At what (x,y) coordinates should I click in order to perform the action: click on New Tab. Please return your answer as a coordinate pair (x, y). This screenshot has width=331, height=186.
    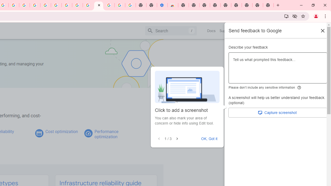
    Looking at the image, I should click on (247, 5).